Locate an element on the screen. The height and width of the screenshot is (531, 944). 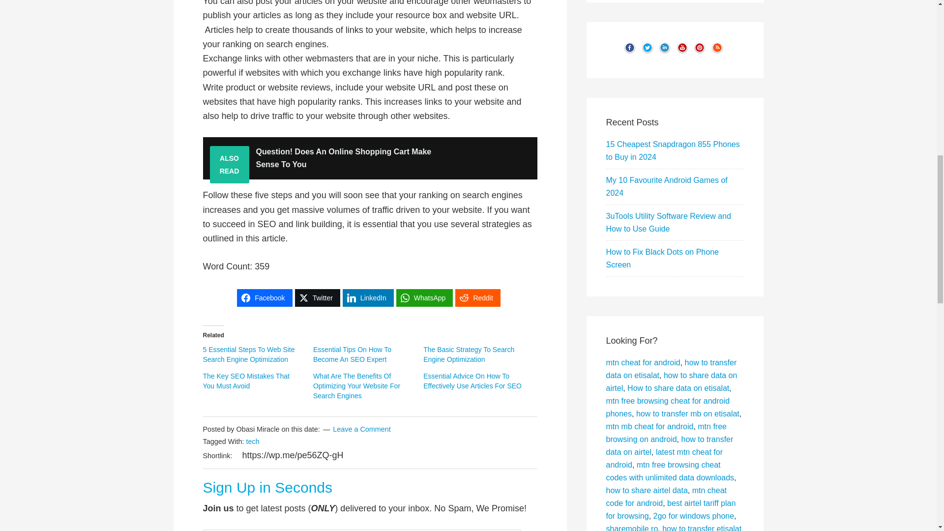
Share on LinkedIn is located at coordinates (368, 298).